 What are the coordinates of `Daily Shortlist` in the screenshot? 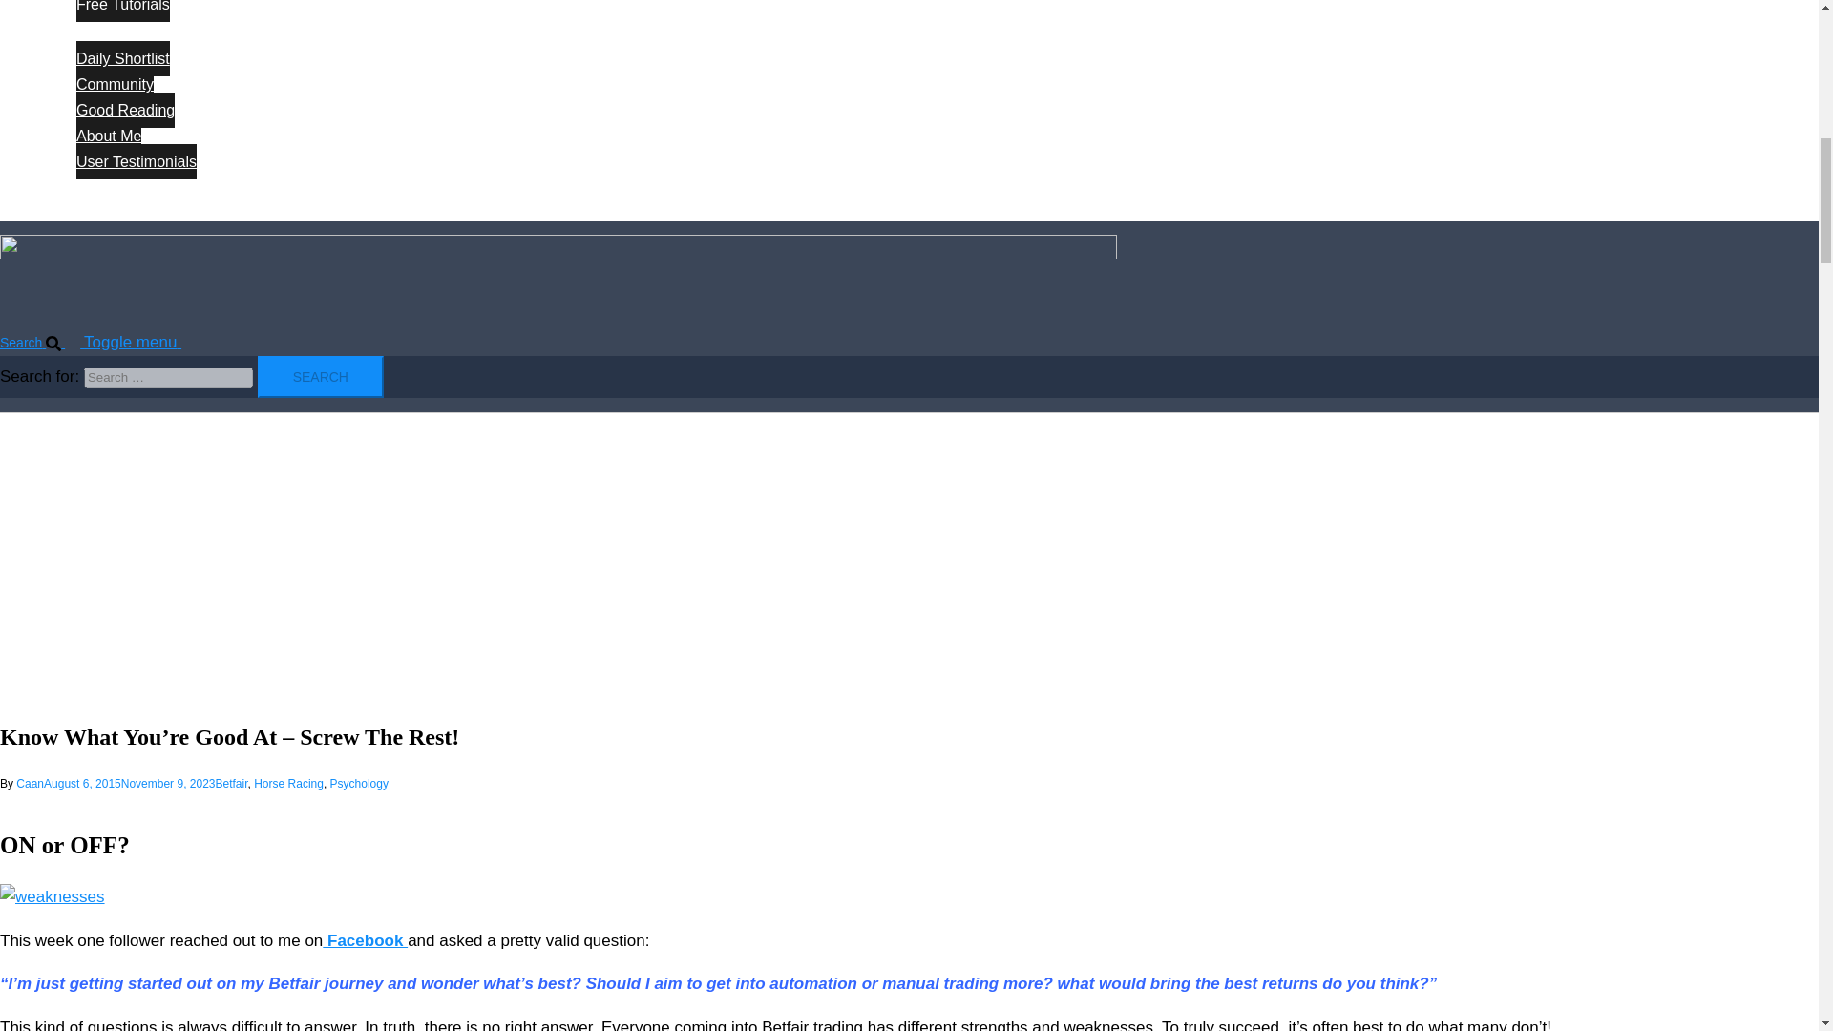 It's located at (123, 58).